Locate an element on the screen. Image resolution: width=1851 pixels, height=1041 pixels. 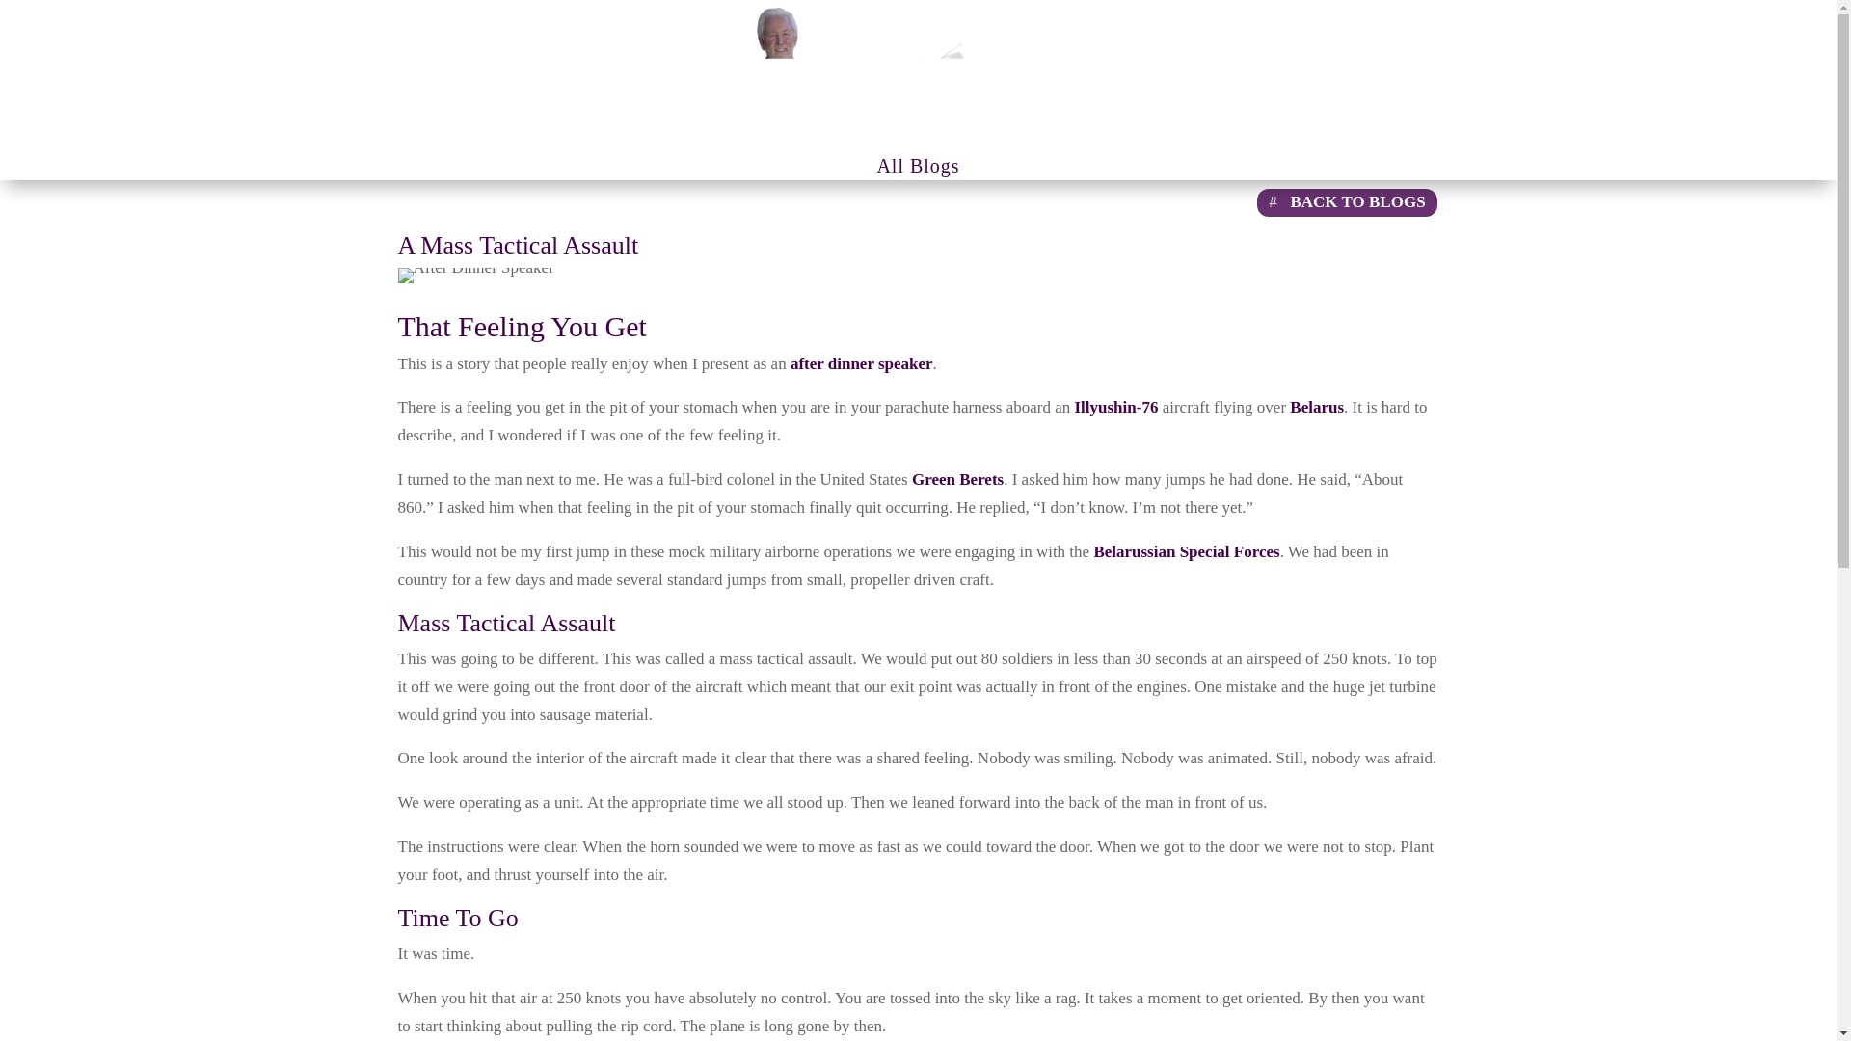
Wayne Schoenberg is located at coordinates (918, 72).